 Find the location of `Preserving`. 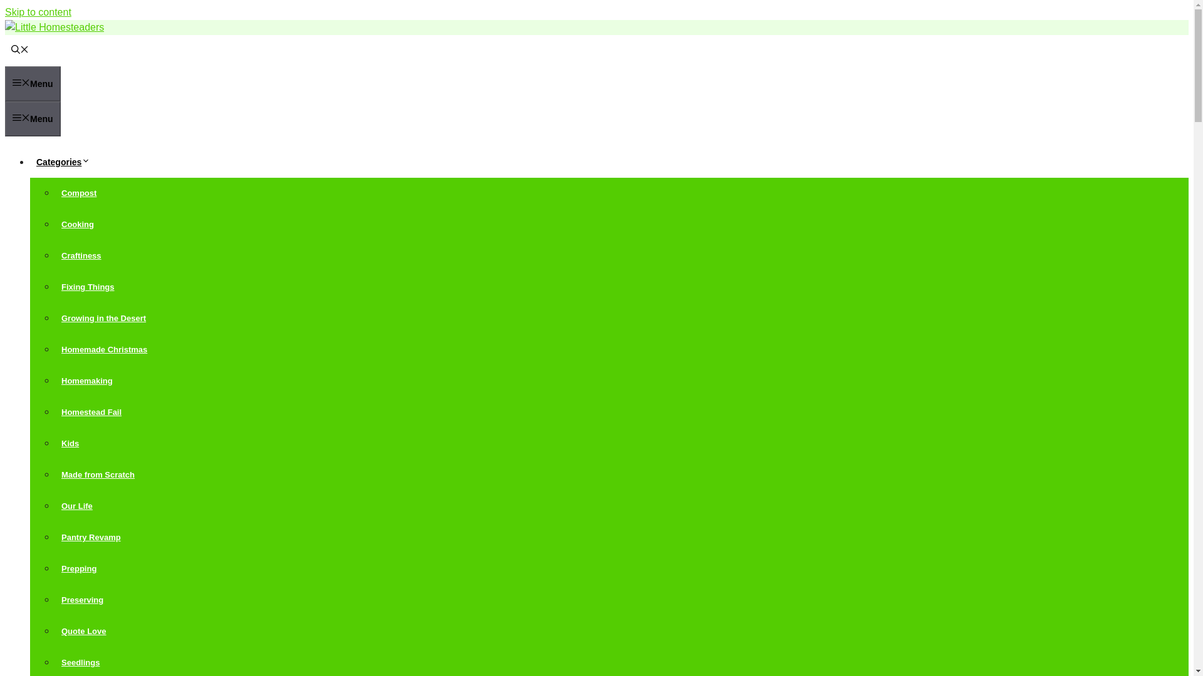

Preserving is located at coordinates (82, 600).